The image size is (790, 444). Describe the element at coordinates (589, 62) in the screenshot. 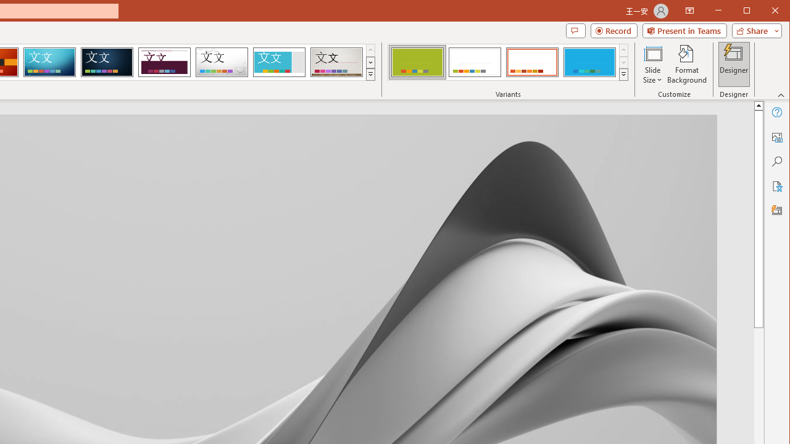

I see `Basis Variant 4` at that location.